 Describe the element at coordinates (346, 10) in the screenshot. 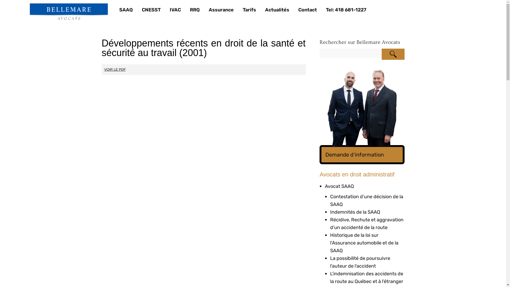

I see `Tel: 418 681-1227` at that location.